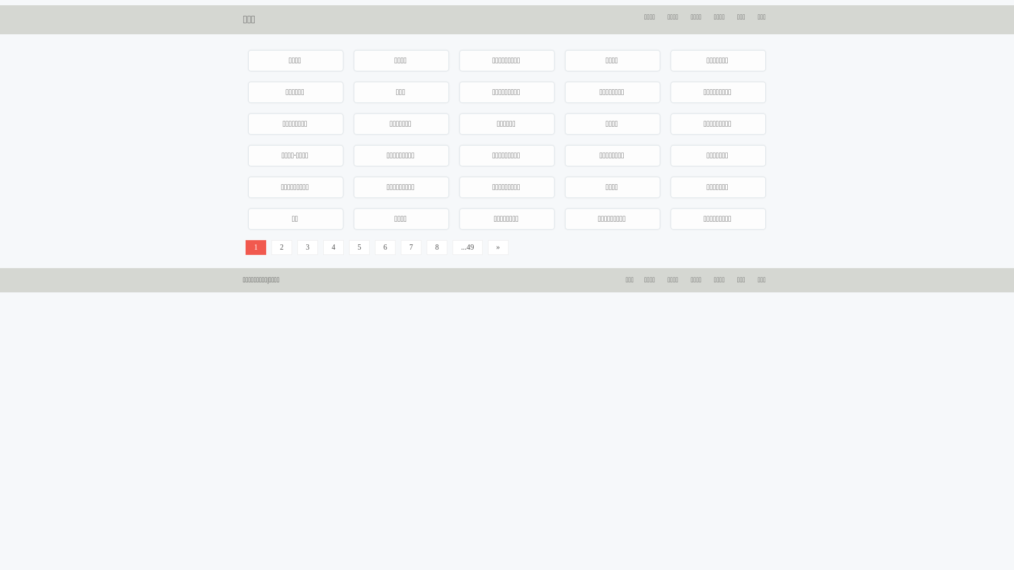 This screenshot has height=570, width=1014. I want to click on 3, so click(307, 248).